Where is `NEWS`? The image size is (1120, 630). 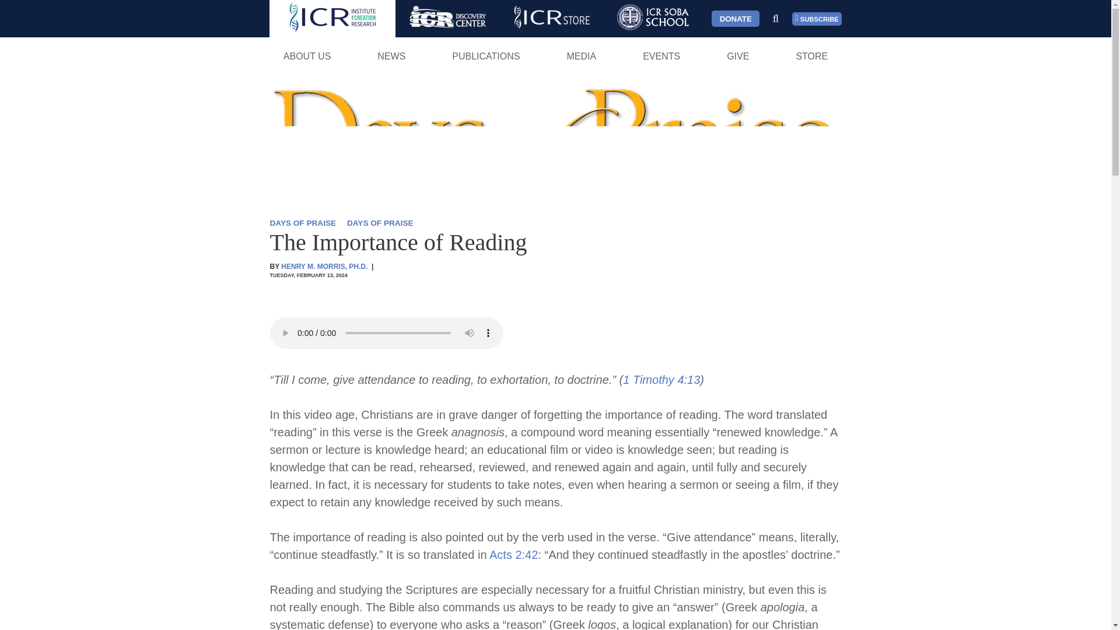 NEWS is located at coordinates (391, 56).